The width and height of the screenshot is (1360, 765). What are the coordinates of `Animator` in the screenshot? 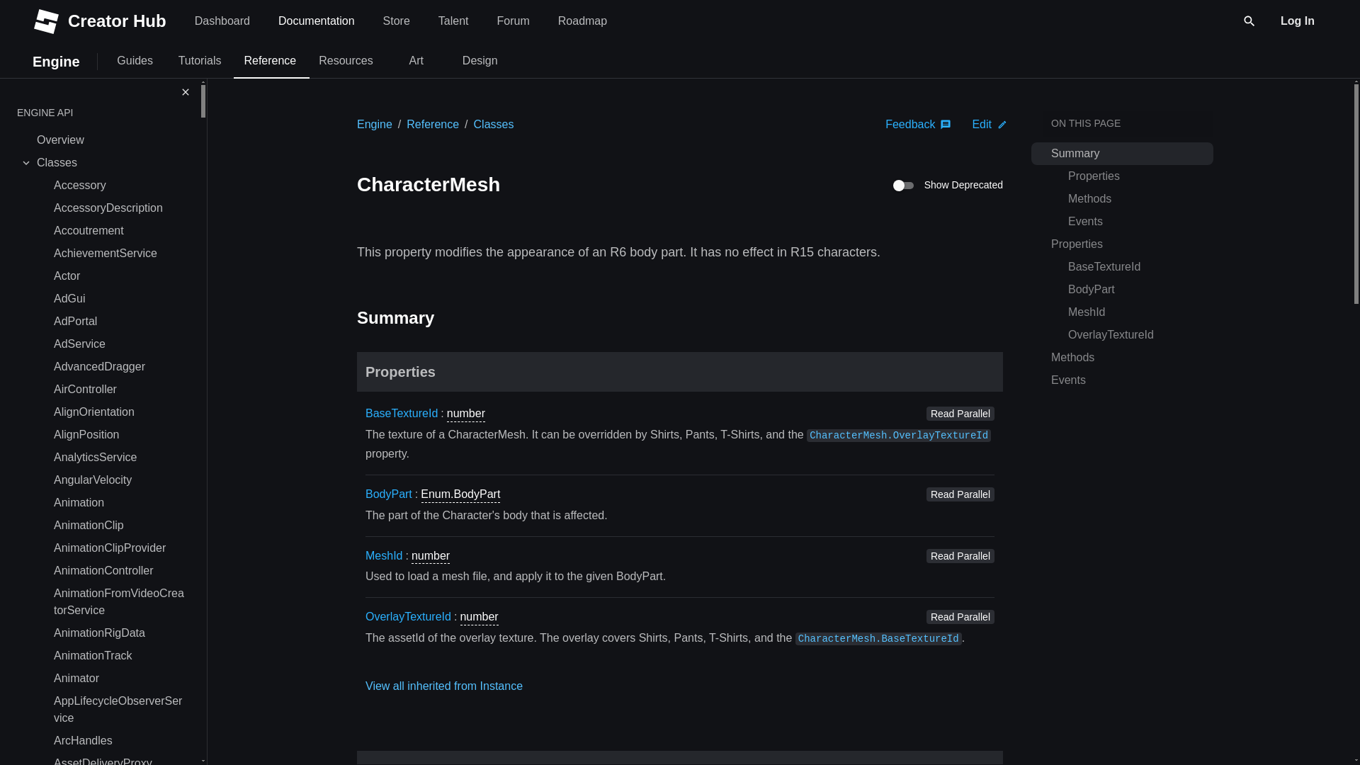 It's located at (1298, 20).